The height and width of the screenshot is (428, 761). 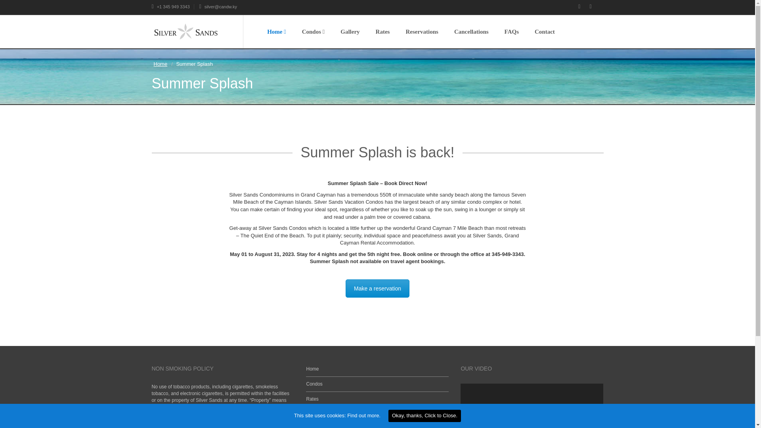 I want to click on Cancellations, so click(x=471, y=32).